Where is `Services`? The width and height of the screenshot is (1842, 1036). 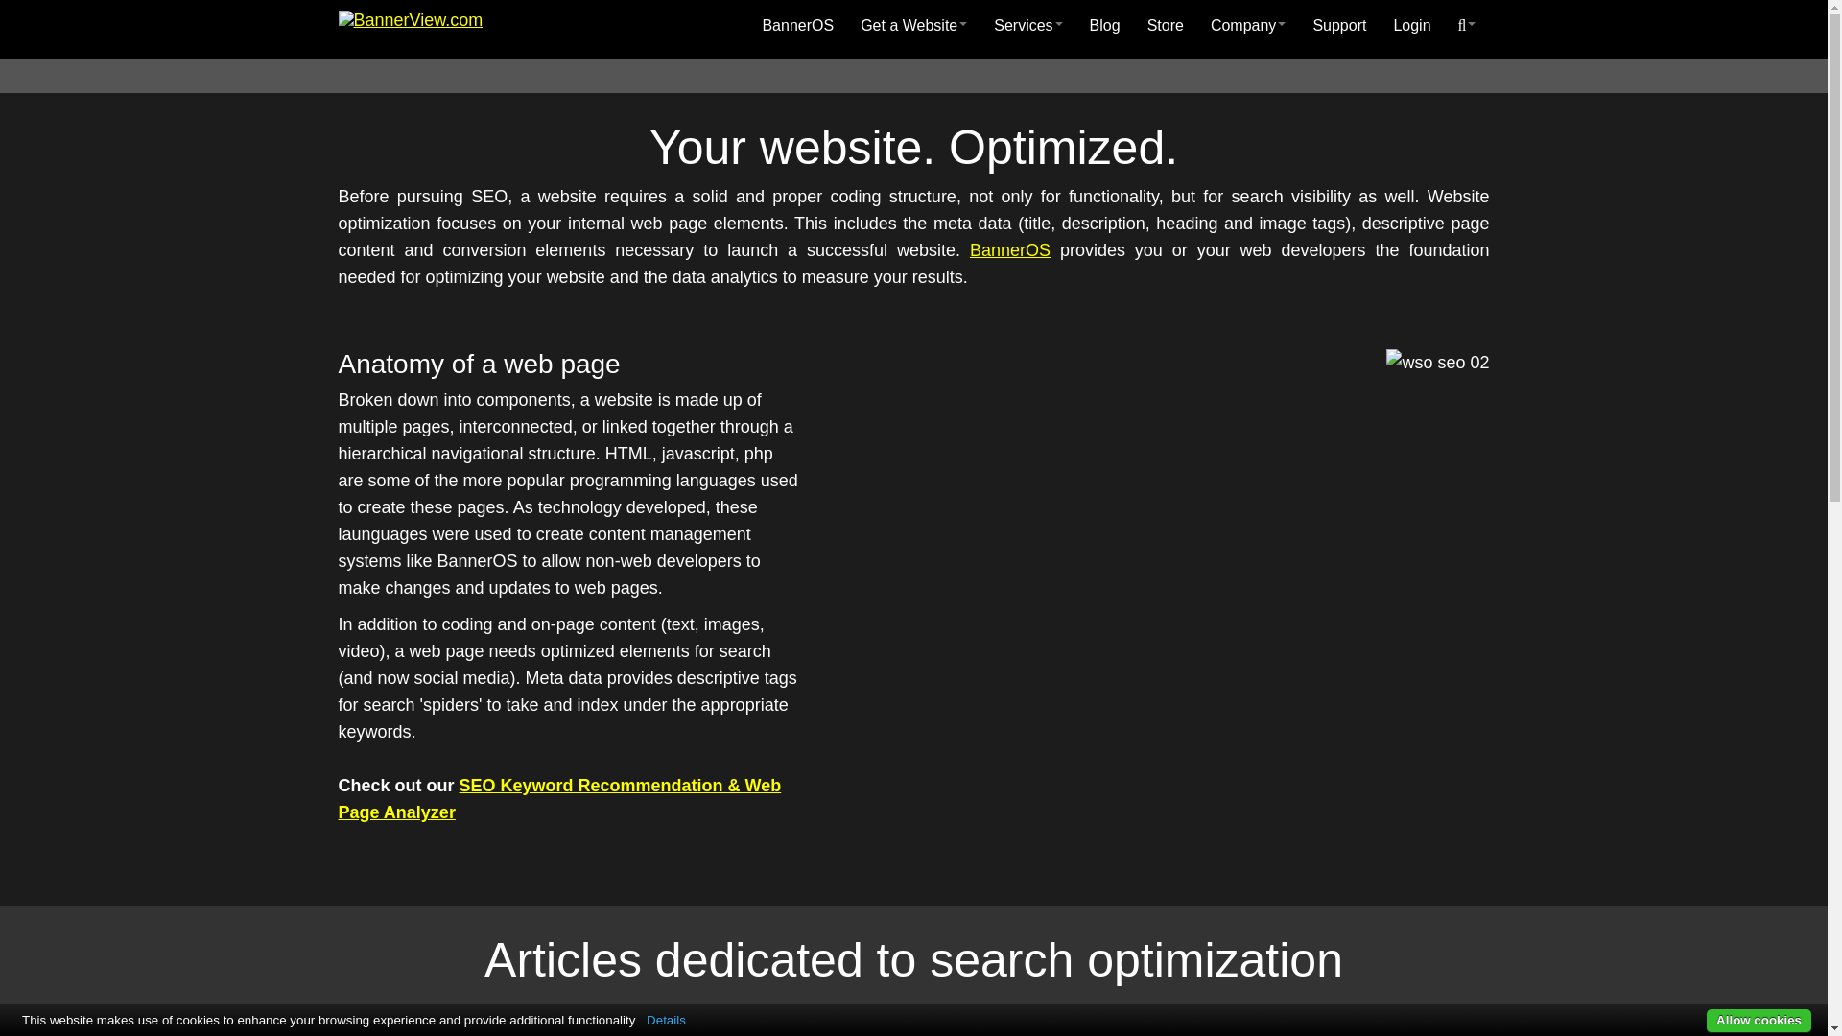
Services is located at coordinates (1027, 25).